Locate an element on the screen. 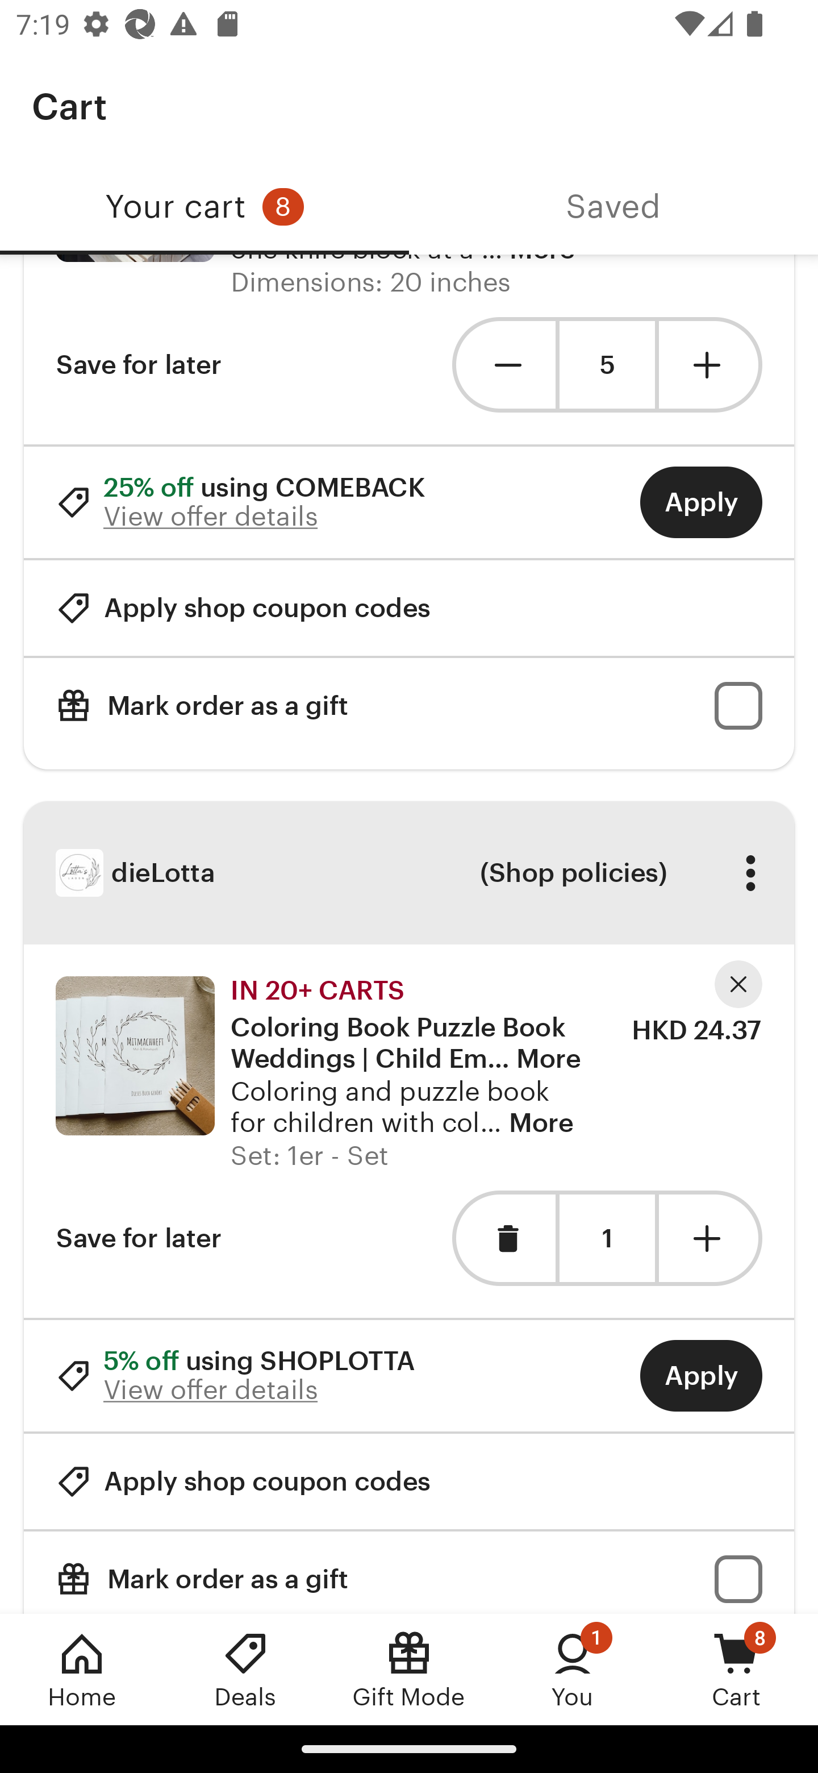 This screenshot has width=818, height=1773. 5 is located at coordinates (607, 365).